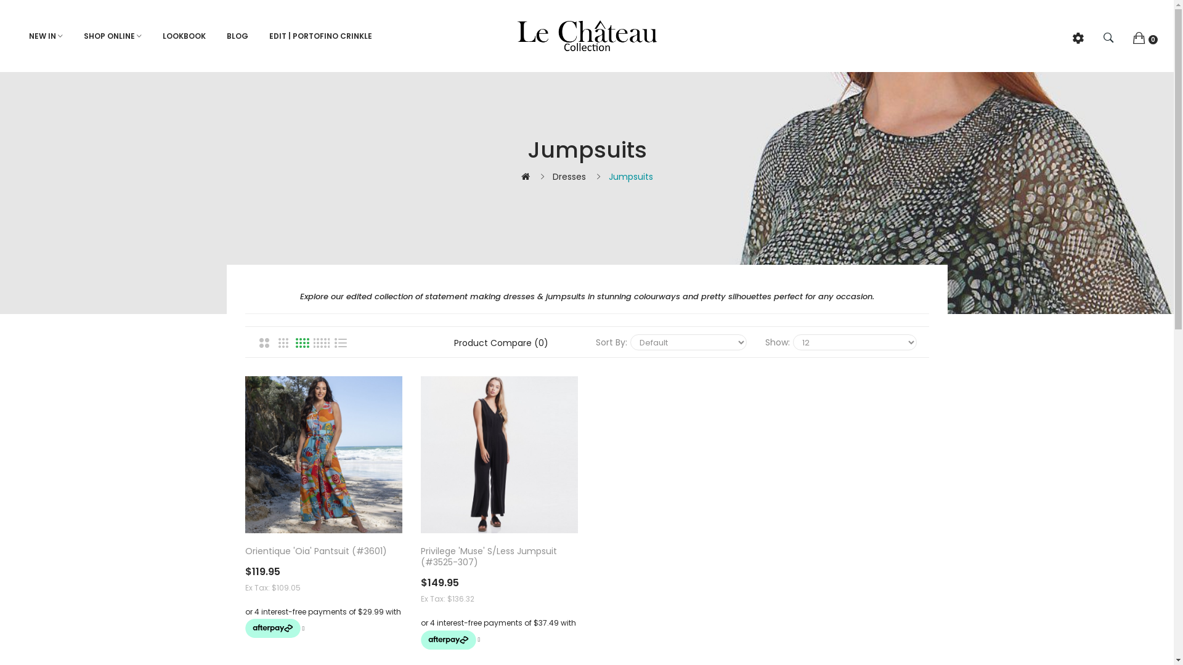  I want to click on 5, so click(321, 343).